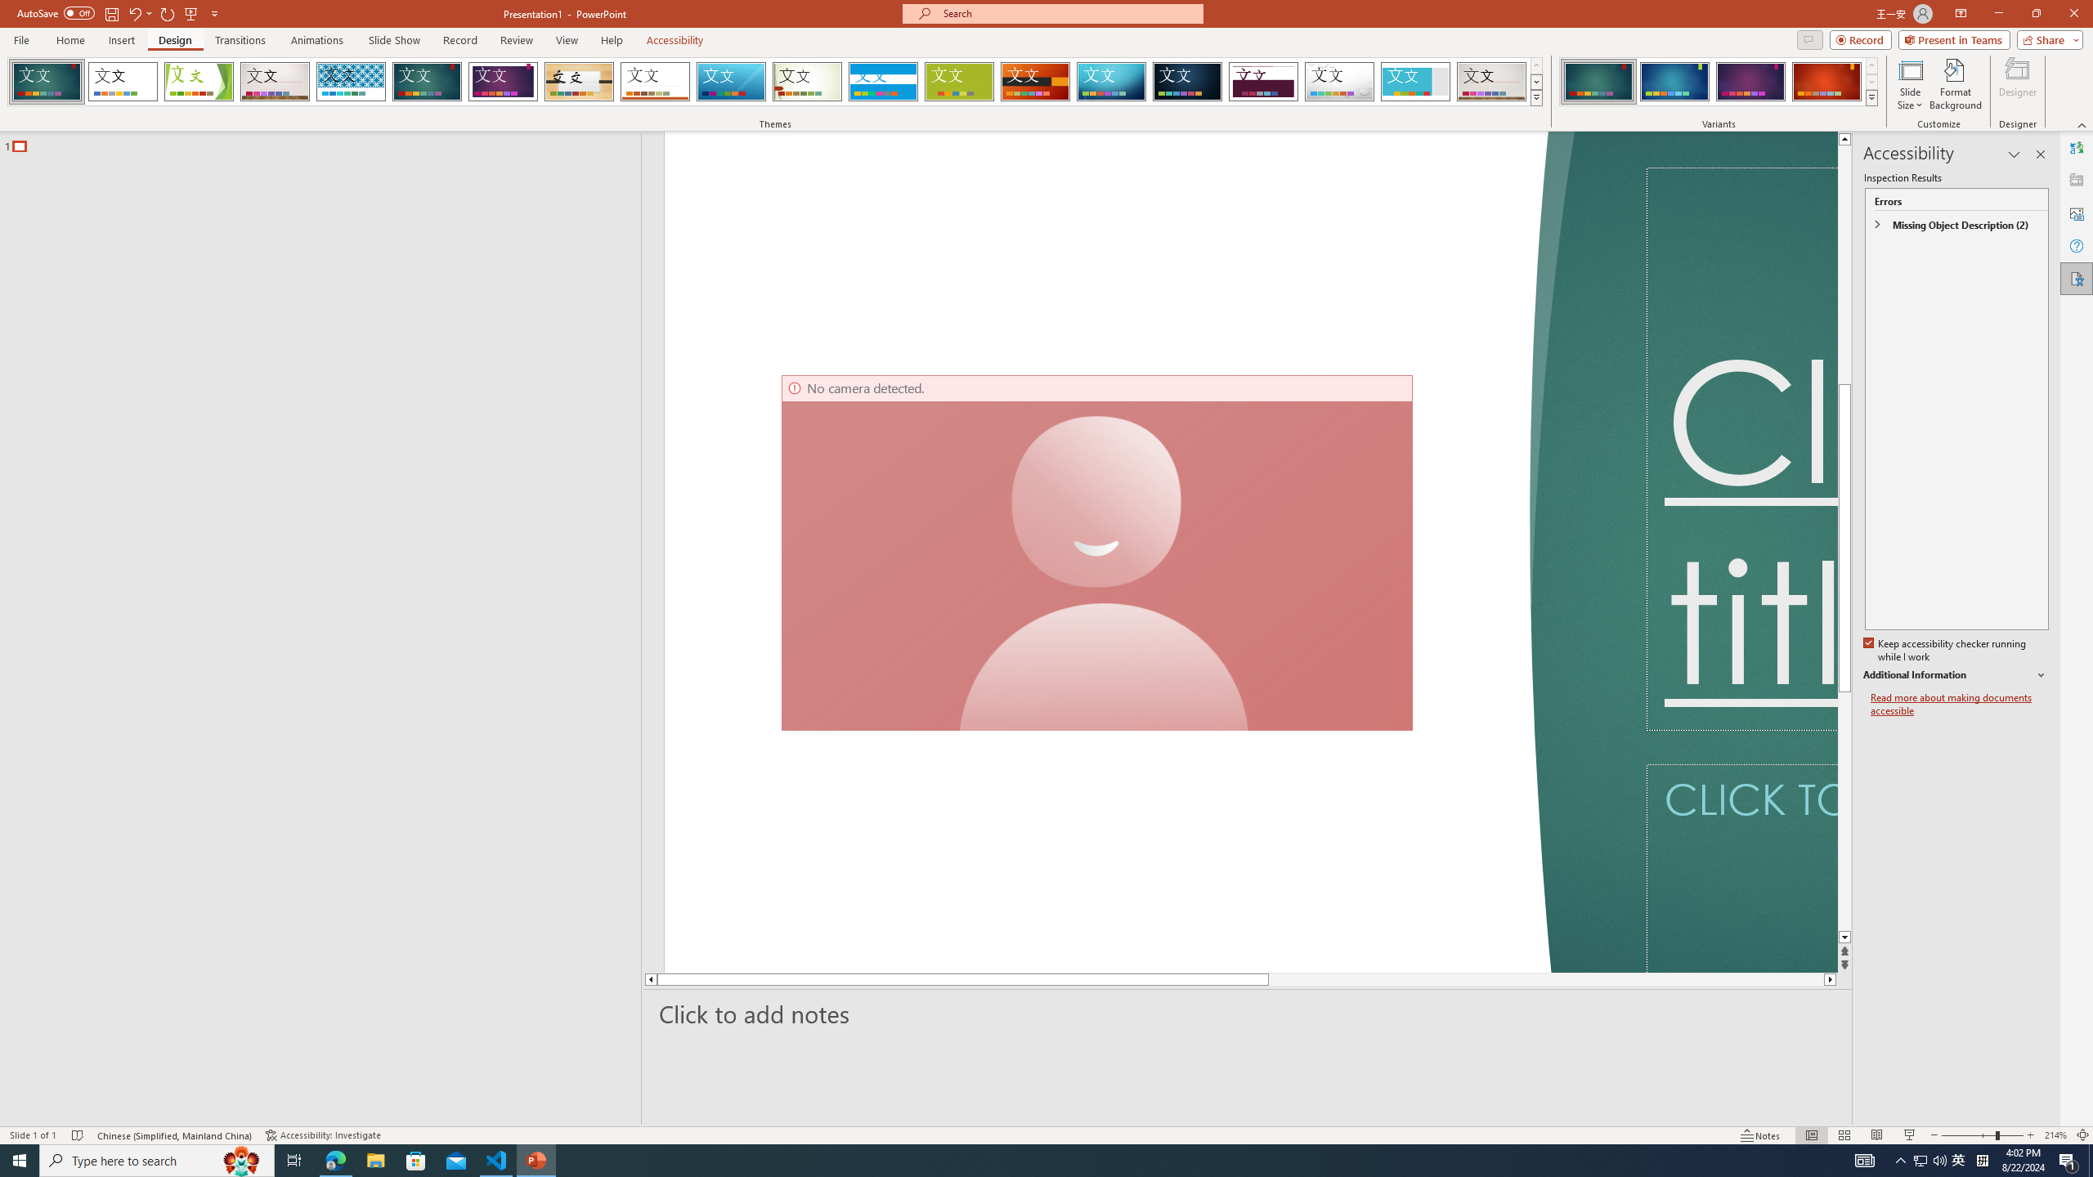 This screenshot has height=1177, width=2093. I want to click on Camera 7, No camera detected., so click(1096, 553).